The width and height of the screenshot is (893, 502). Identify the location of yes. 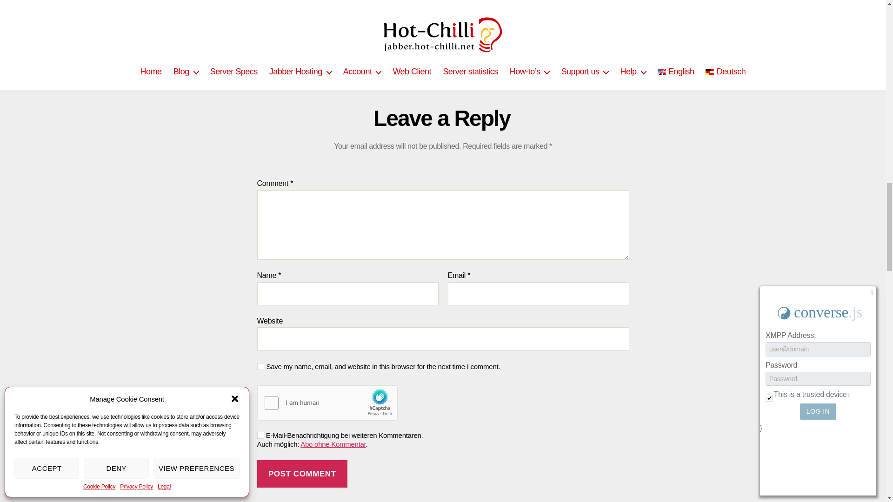
(260, 435).